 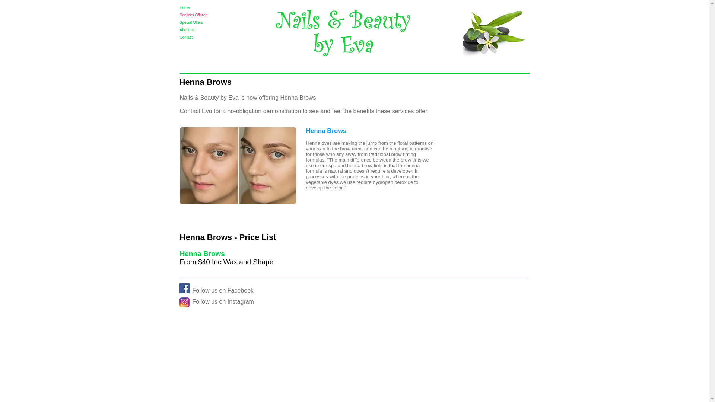 I want to click on Special Offers, so click(x=214, y=22).